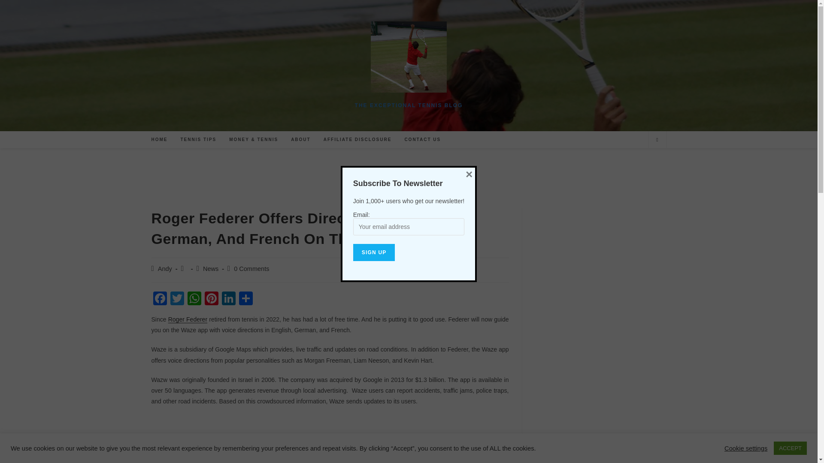 Image resolution: width=824 pixels, height=463 pixels. I want to click on HOME, so click(159, 139).